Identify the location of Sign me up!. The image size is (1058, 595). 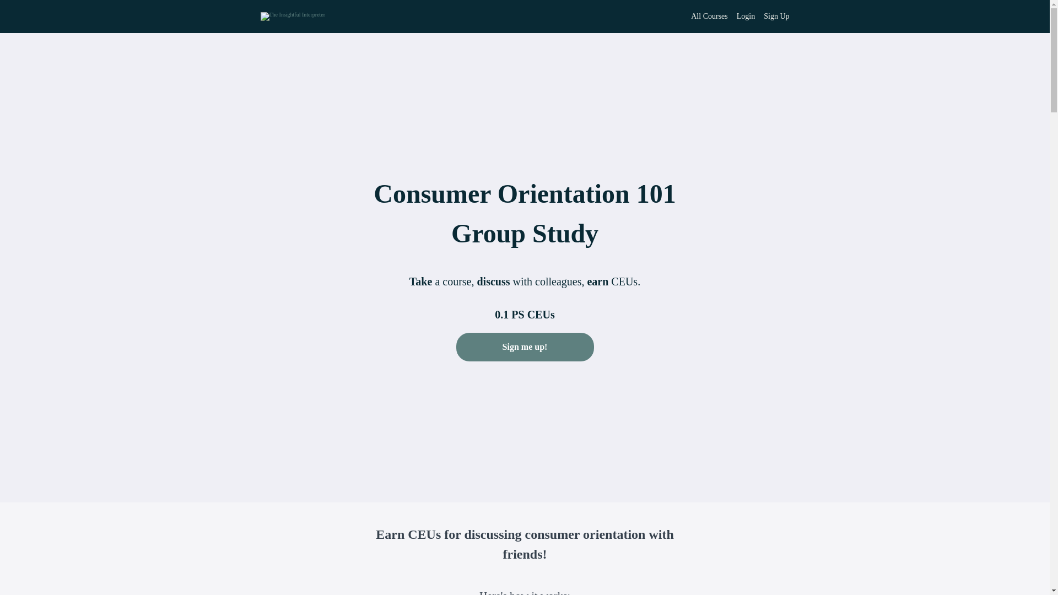
(525, 347).